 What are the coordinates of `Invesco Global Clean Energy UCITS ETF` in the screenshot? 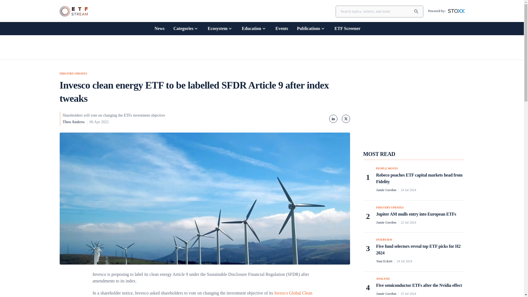 It's located at (202, 294).